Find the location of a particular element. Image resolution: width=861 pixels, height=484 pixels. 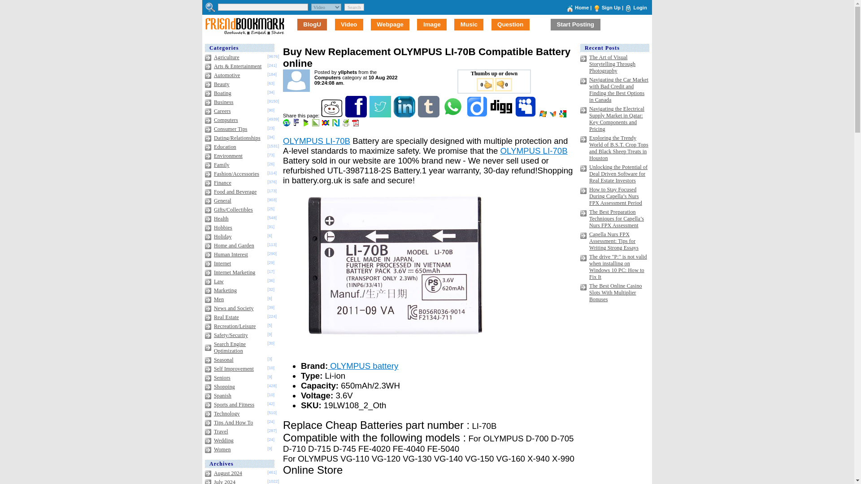

Search is located at coordinates (354, 7).